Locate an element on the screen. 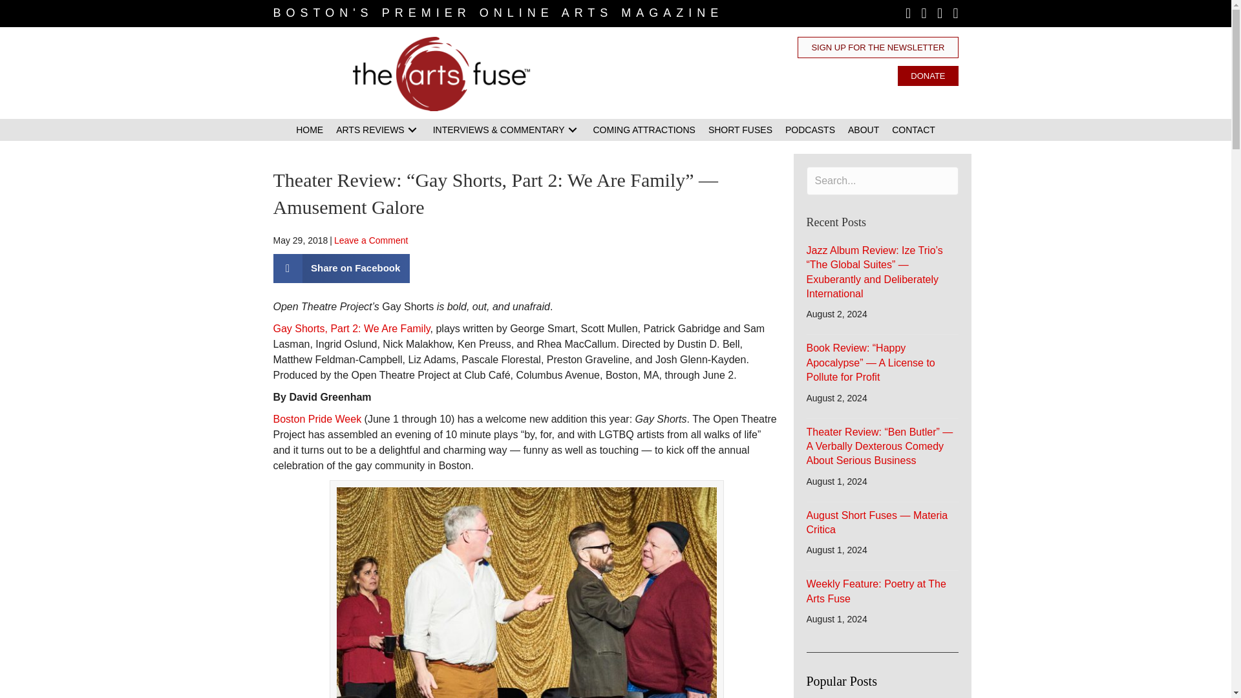  HOME is located at coordinates (309, 129).